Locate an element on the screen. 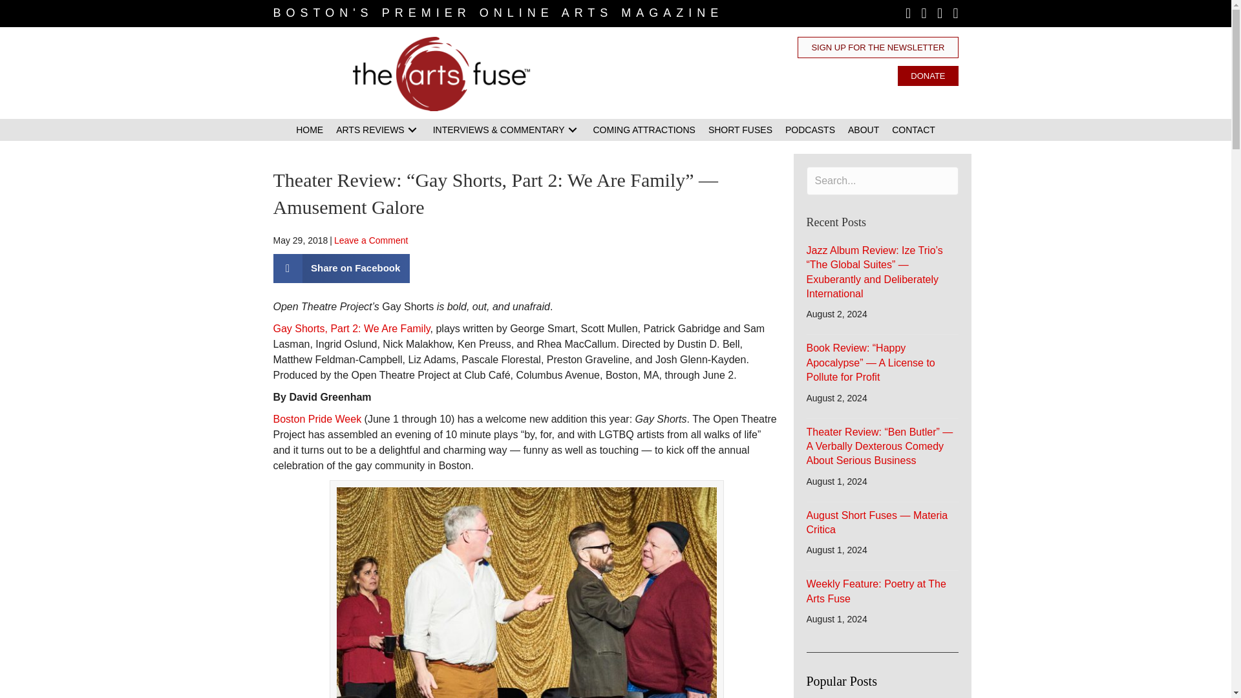  HOME is located at coordinates (309, 129).